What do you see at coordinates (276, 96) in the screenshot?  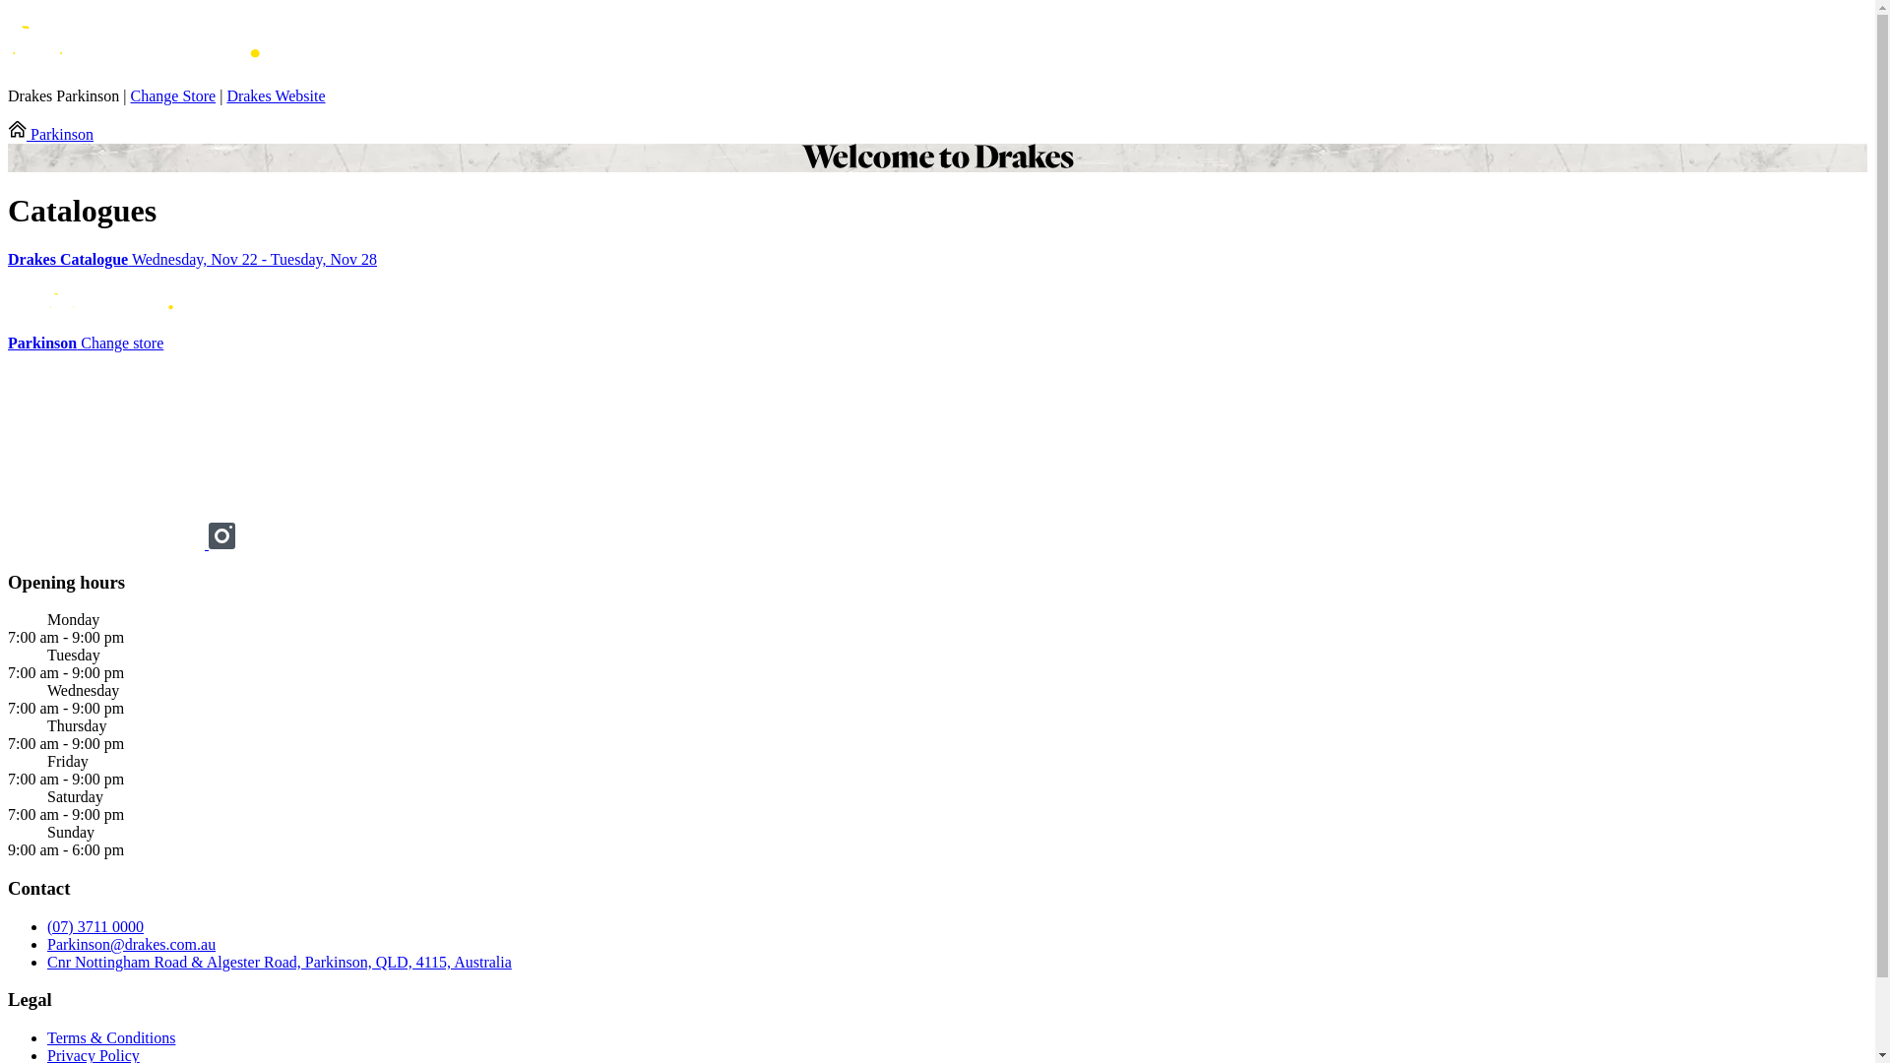 I see `Drakes Website` at bounding box center [276, 96].